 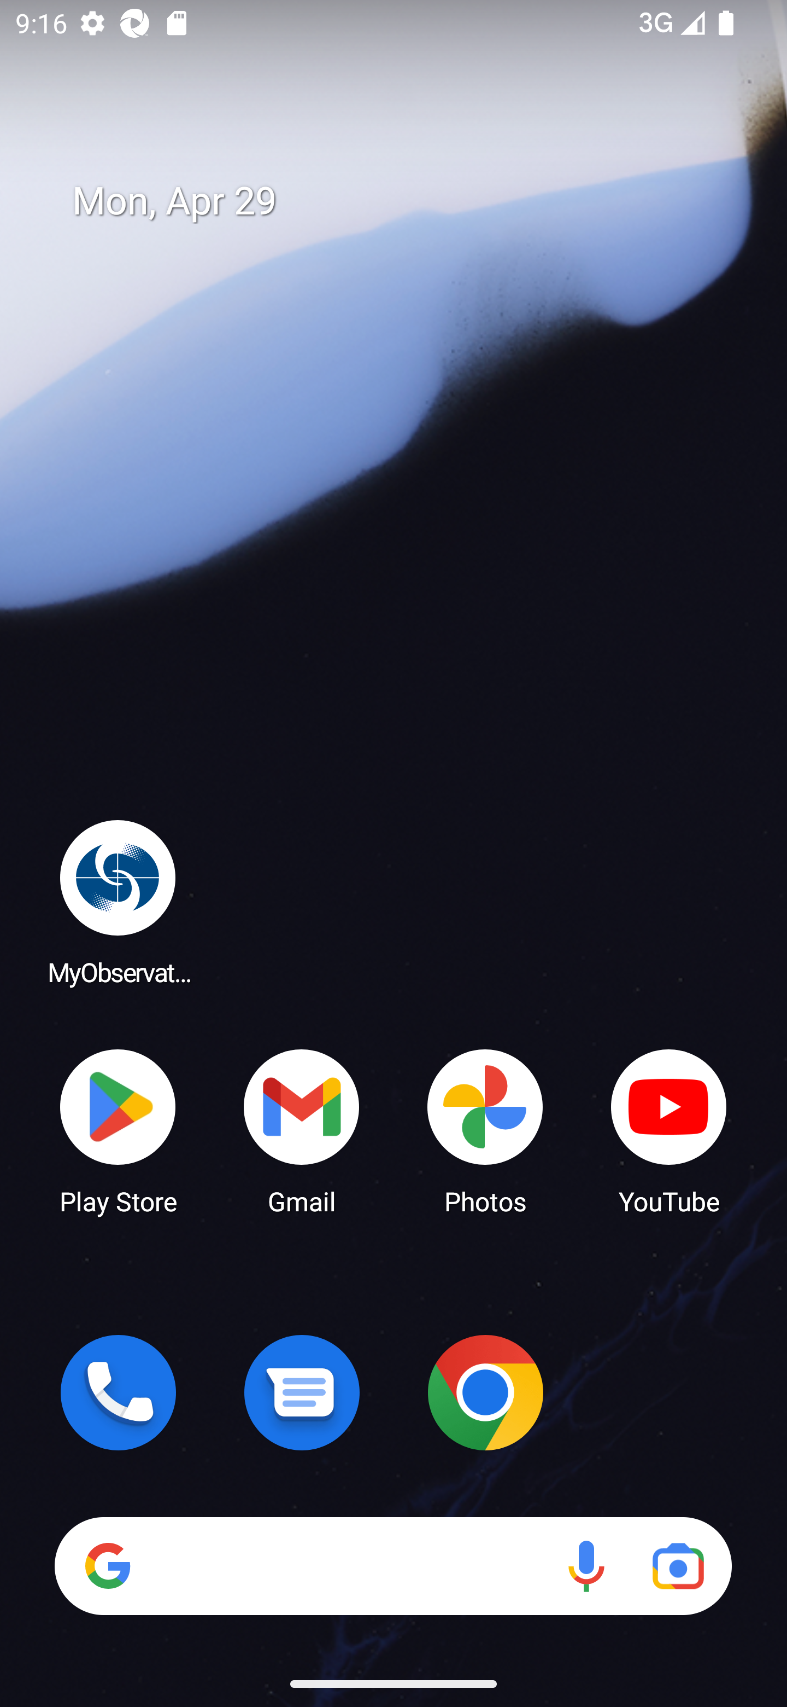 I want to click on Phone, so click(x=118, y=1392).